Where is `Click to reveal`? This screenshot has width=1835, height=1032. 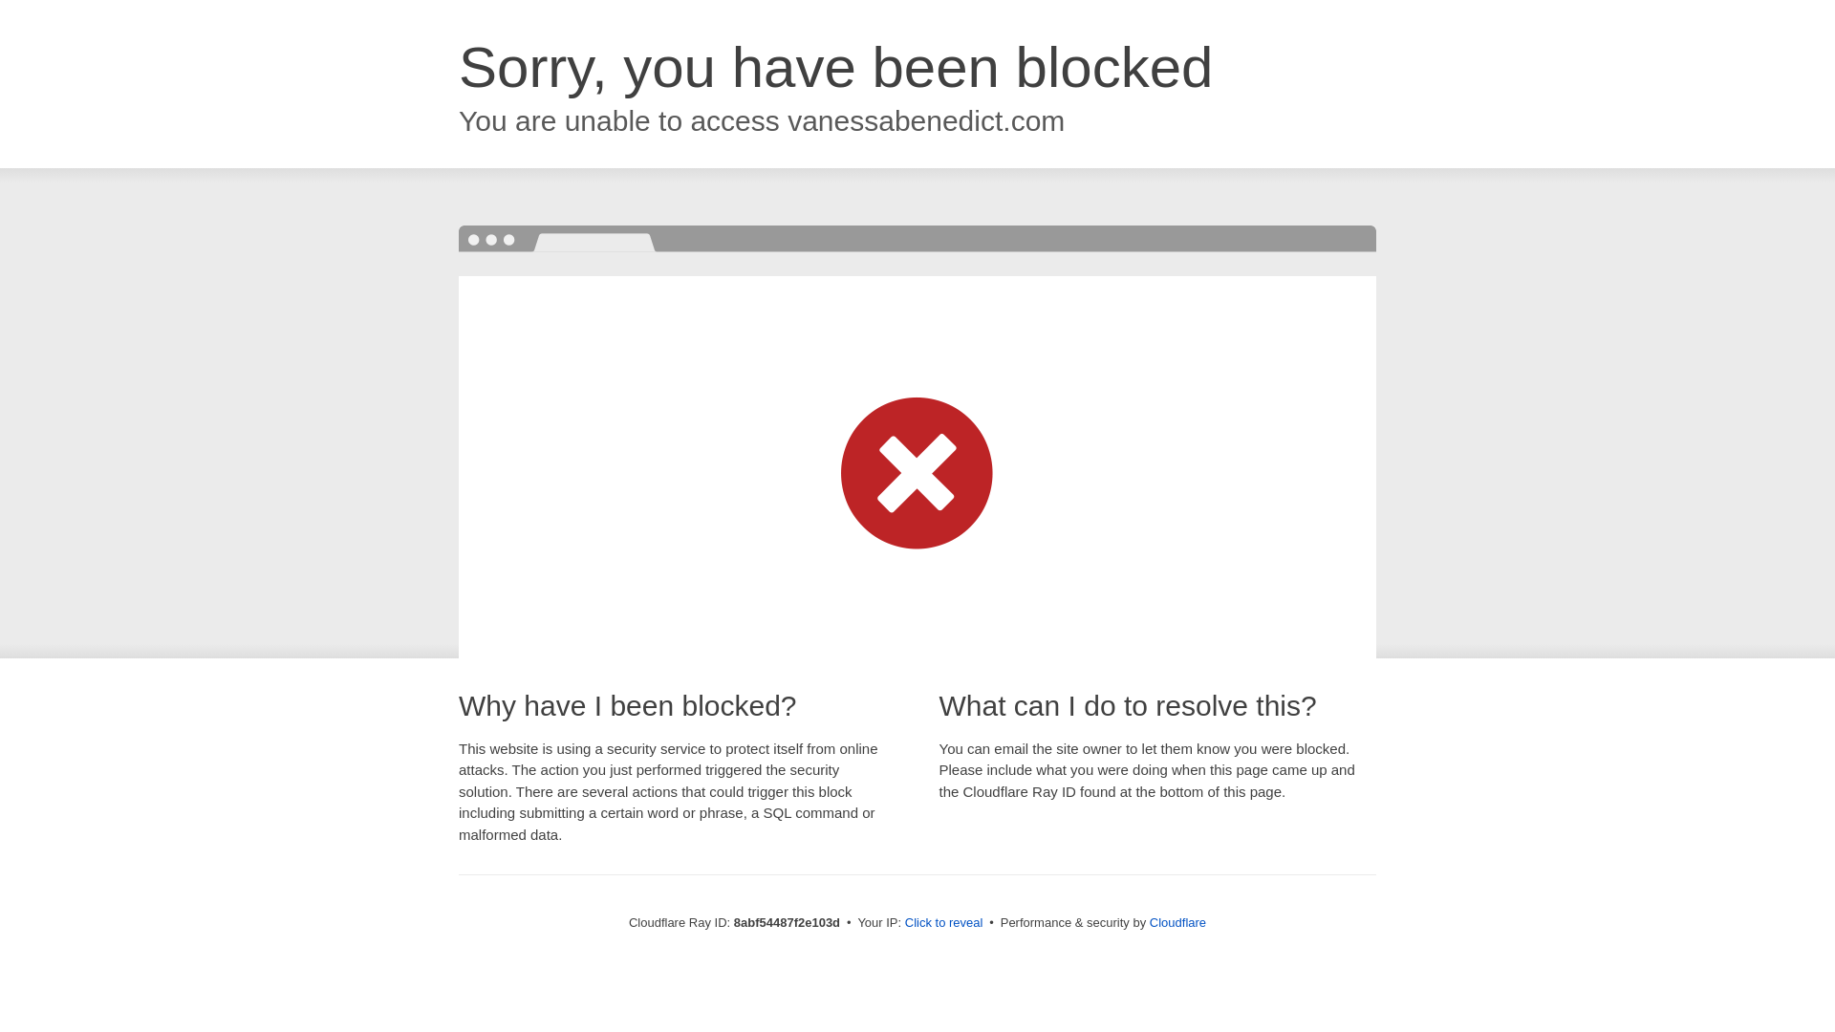 Click to reveal is located at coordinates (944, 923).